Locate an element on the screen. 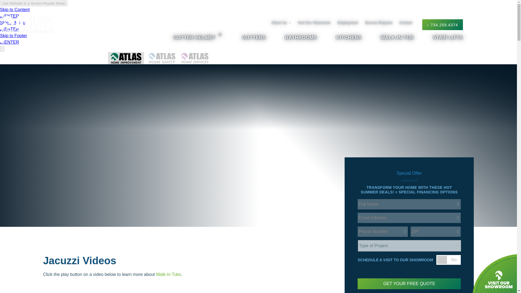 Image resolution: width=521 pixels, height=293 pixels. Get Your Free Quote is located at coordinates (409, 284).